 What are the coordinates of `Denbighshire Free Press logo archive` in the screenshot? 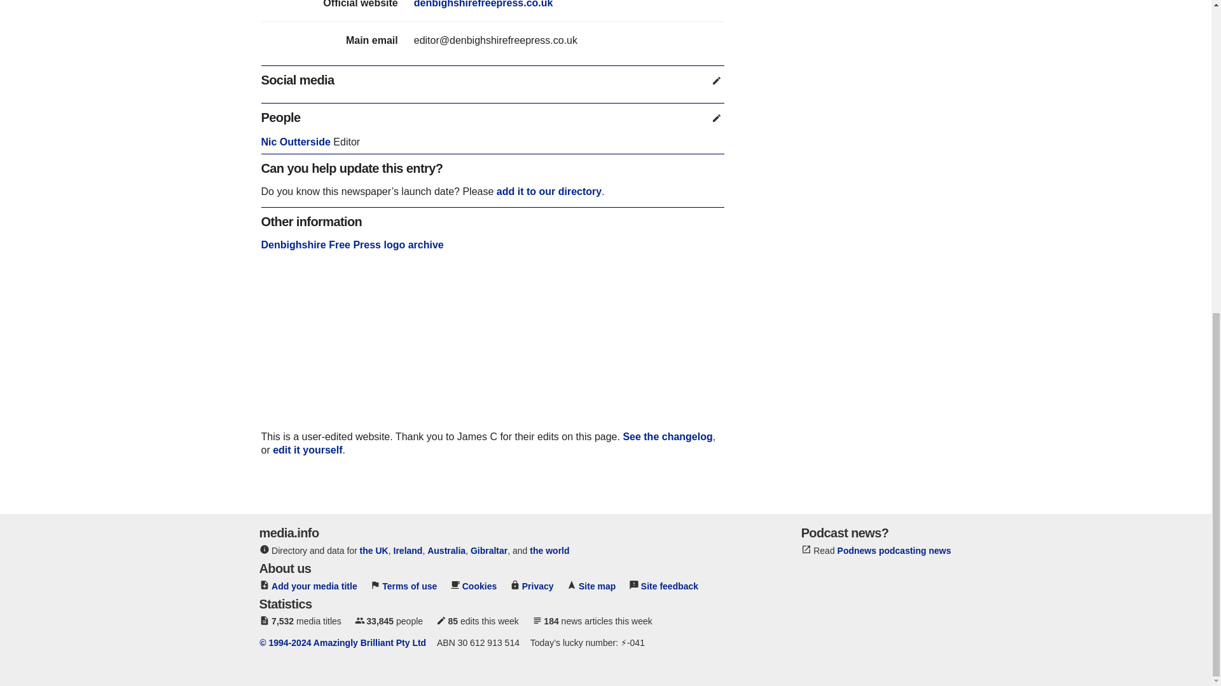 It's located at (352, 245).